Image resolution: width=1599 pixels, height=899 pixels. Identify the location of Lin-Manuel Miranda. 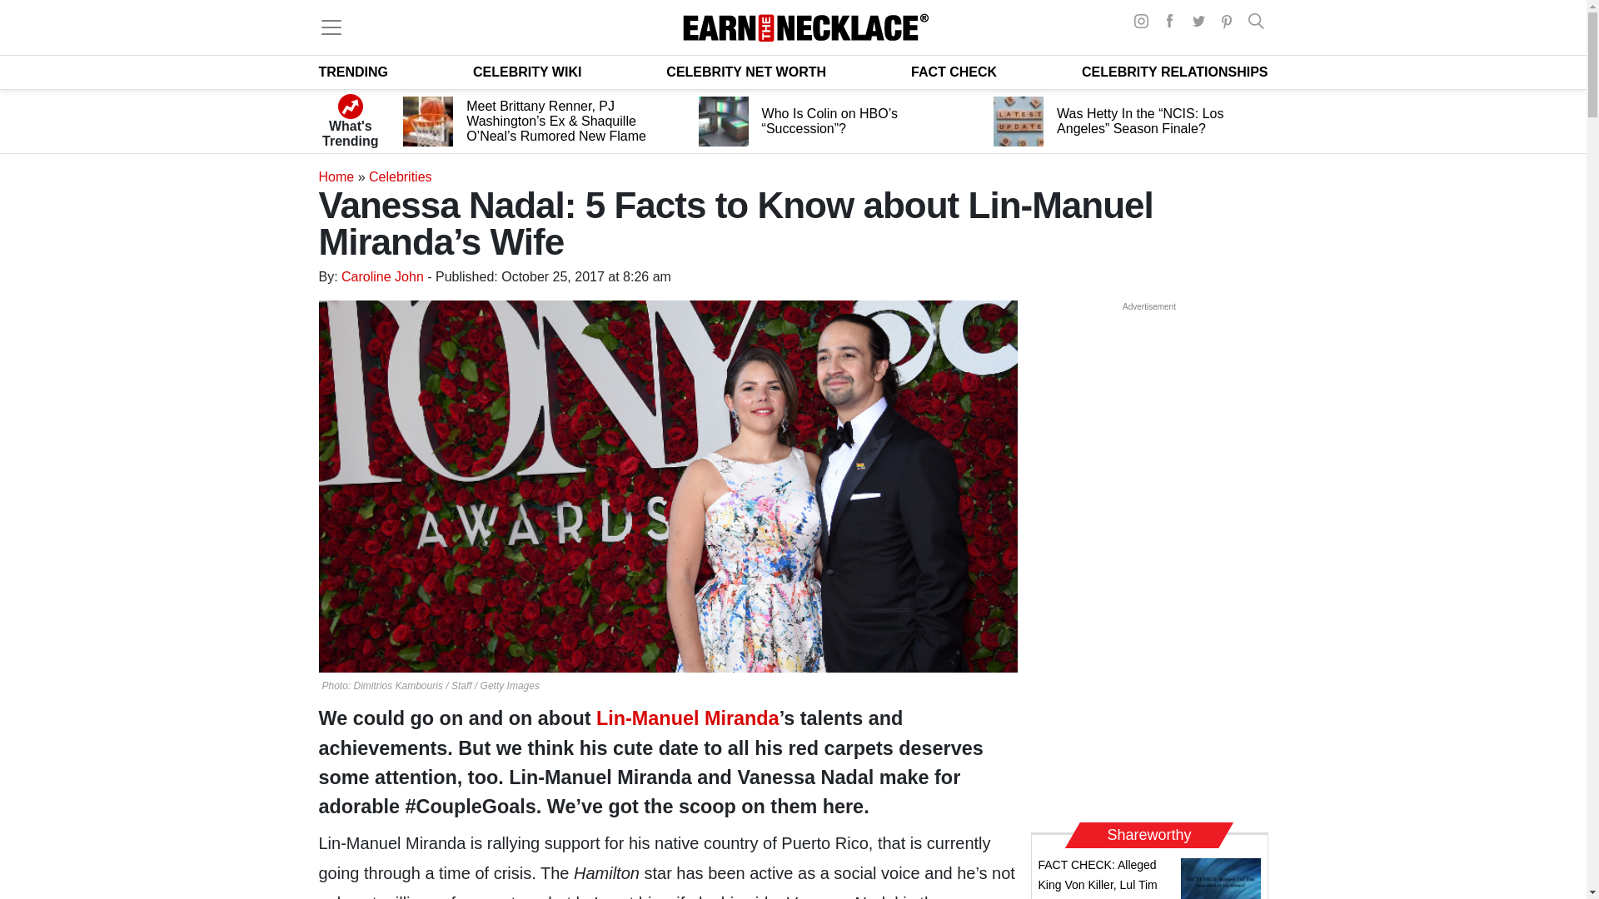
(688, 718).